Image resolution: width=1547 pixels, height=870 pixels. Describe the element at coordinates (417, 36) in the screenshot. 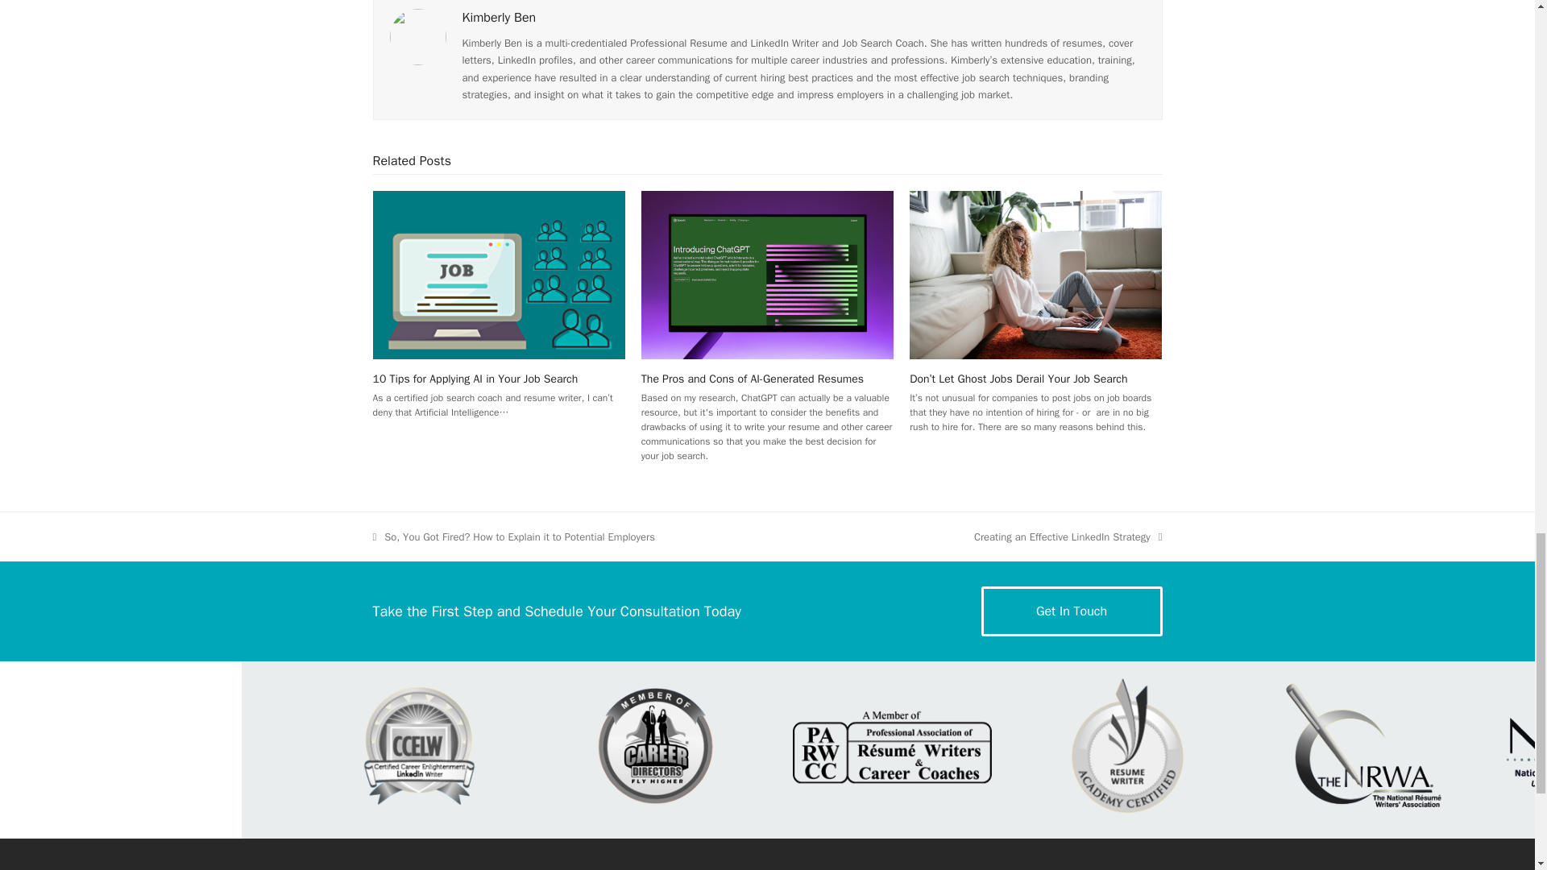

I see `Visit Author Page` at that location.